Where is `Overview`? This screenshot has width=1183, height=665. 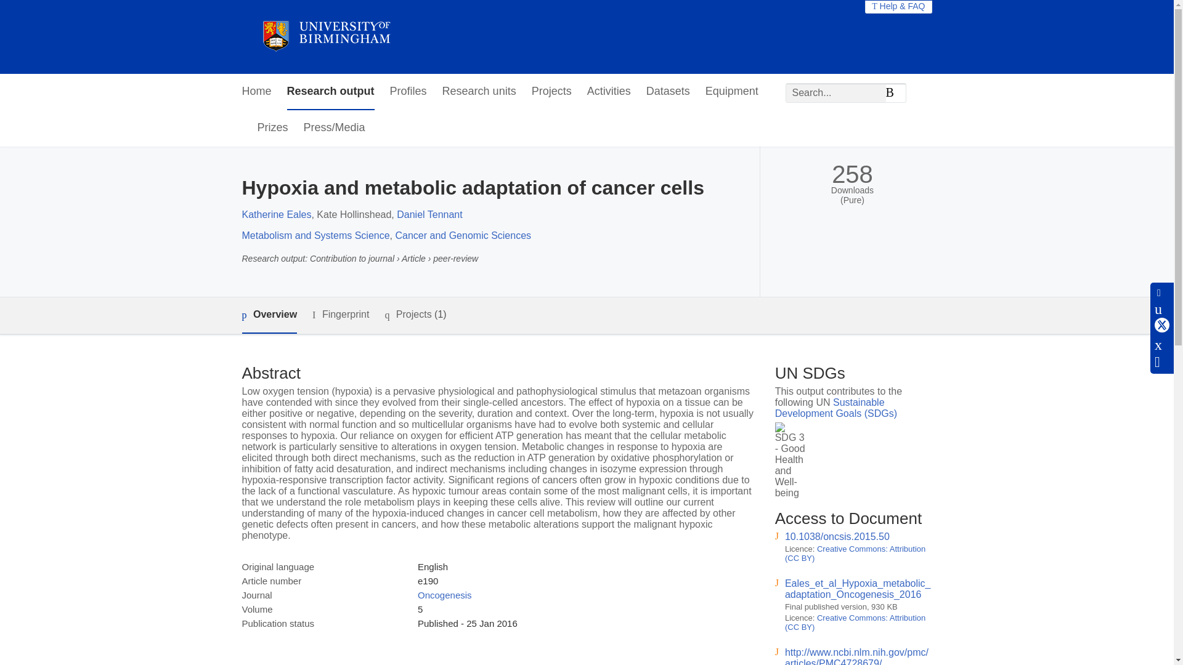
Overview is located at coordinates (269, 315).